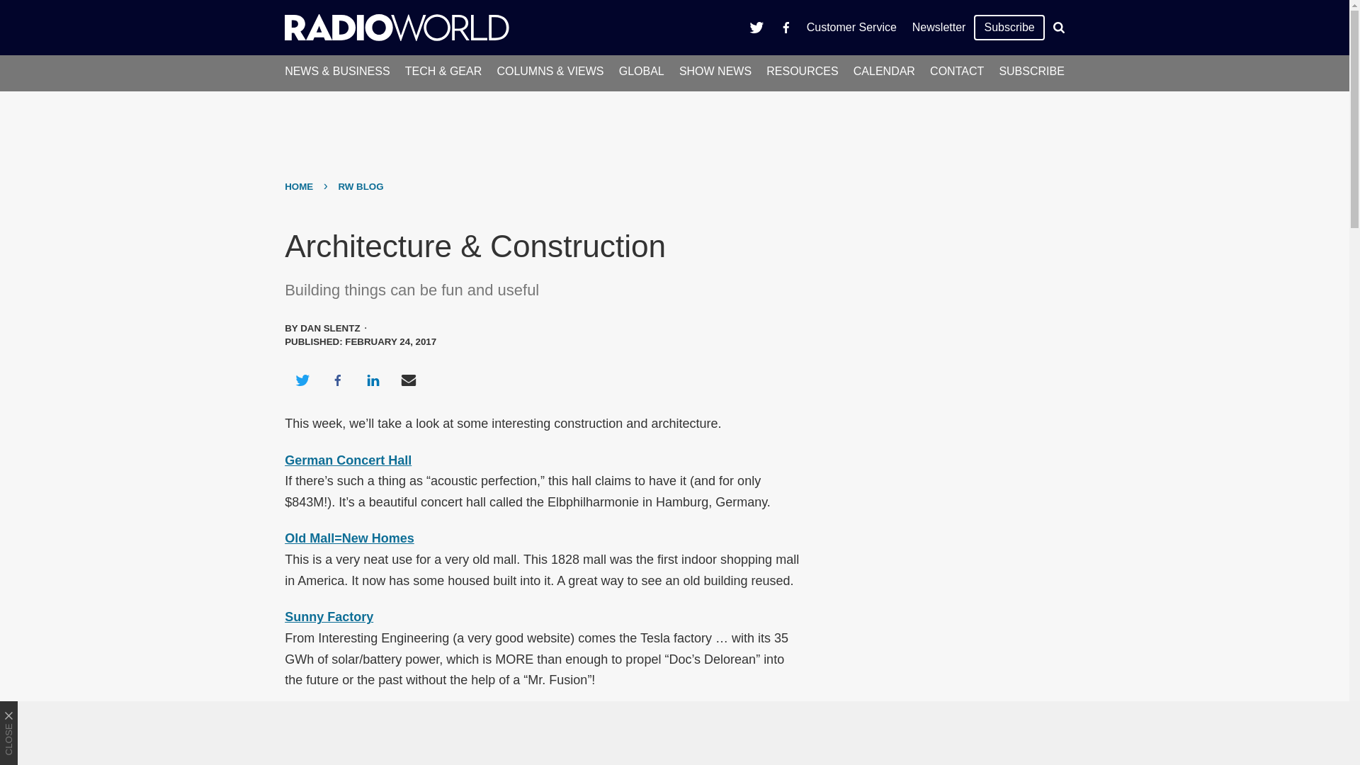 The image size is (1360, 765). I want to click on Share via Email, so click(409, 380).